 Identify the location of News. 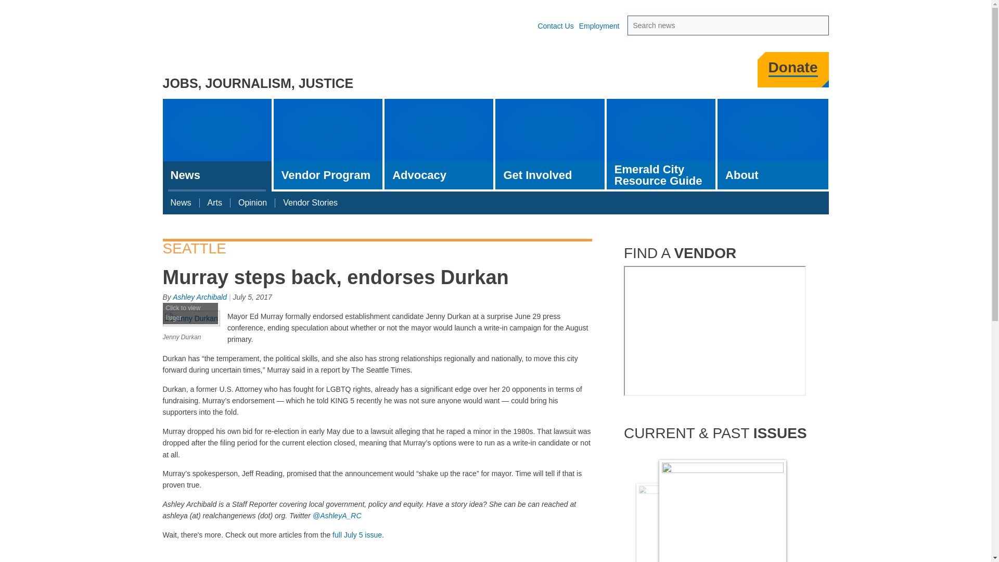
(680, 73).